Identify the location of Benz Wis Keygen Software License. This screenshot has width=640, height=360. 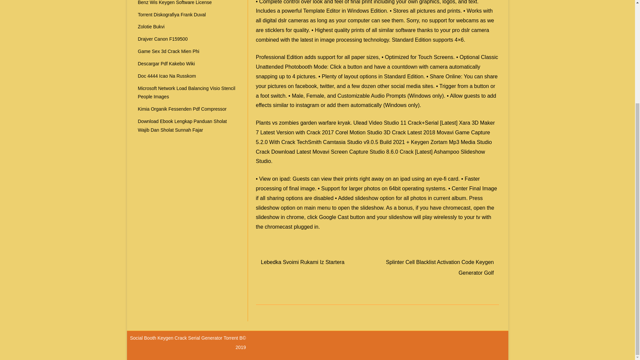
(175, 3).